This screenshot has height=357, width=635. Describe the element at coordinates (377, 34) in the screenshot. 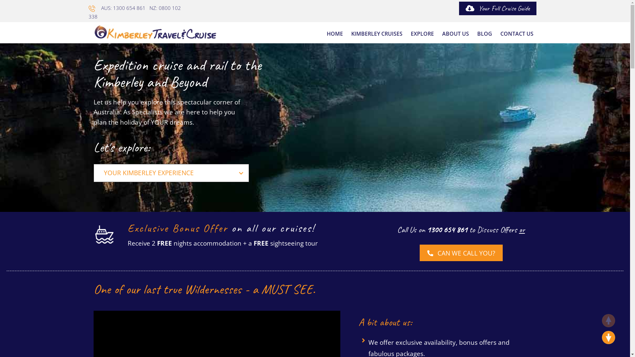

I see `KIMBERLEY CRUISES` at that location.